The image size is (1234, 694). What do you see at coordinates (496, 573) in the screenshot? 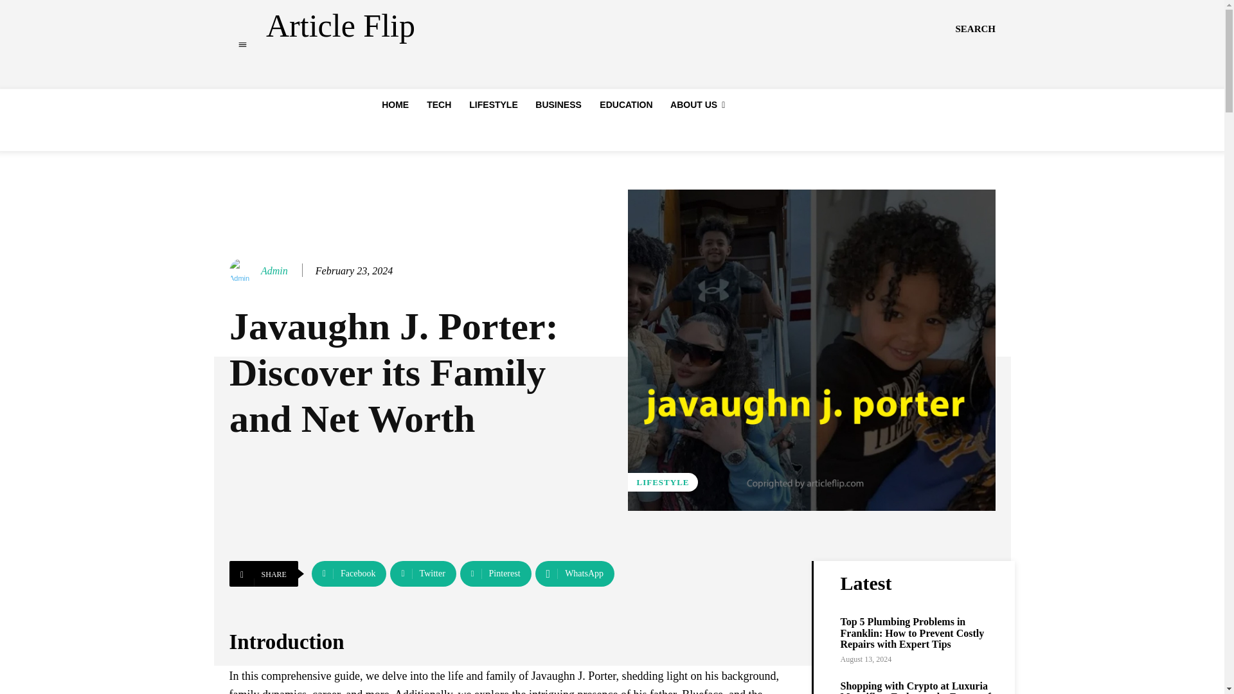
I see `Pinterest` at bounding box center [496, 573].